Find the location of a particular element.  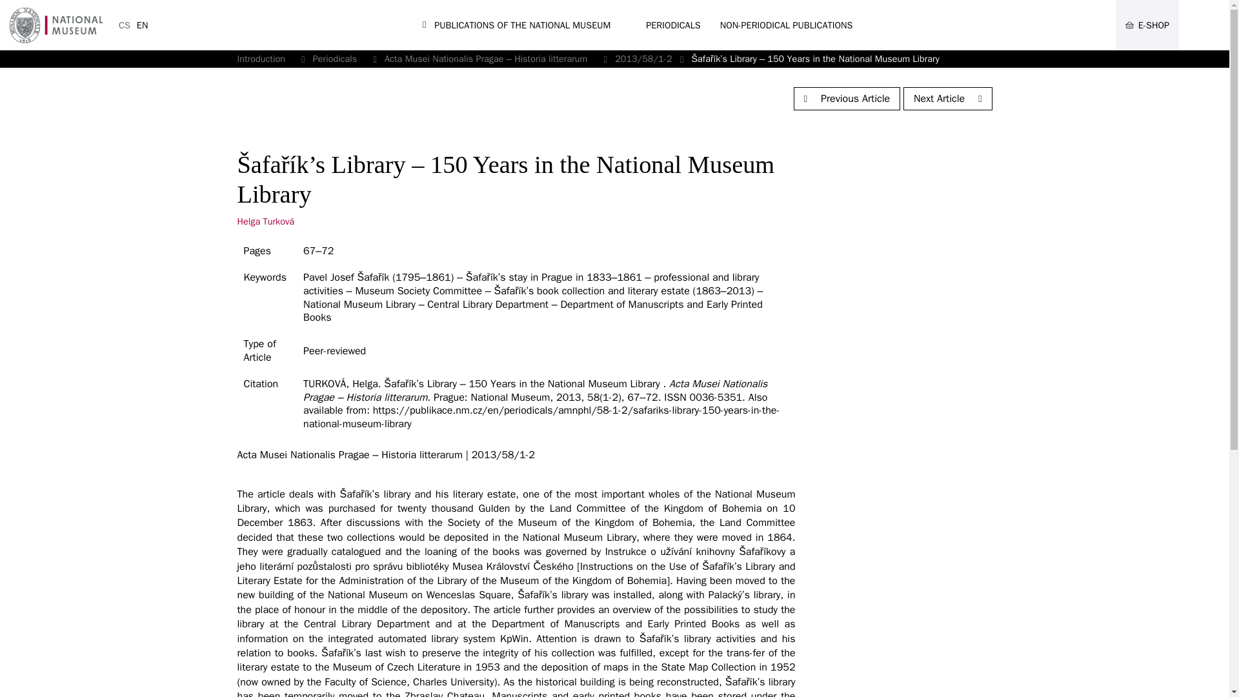

NON-PERIODICAL PUBLICATIONS is located at coordinates (786, 25).